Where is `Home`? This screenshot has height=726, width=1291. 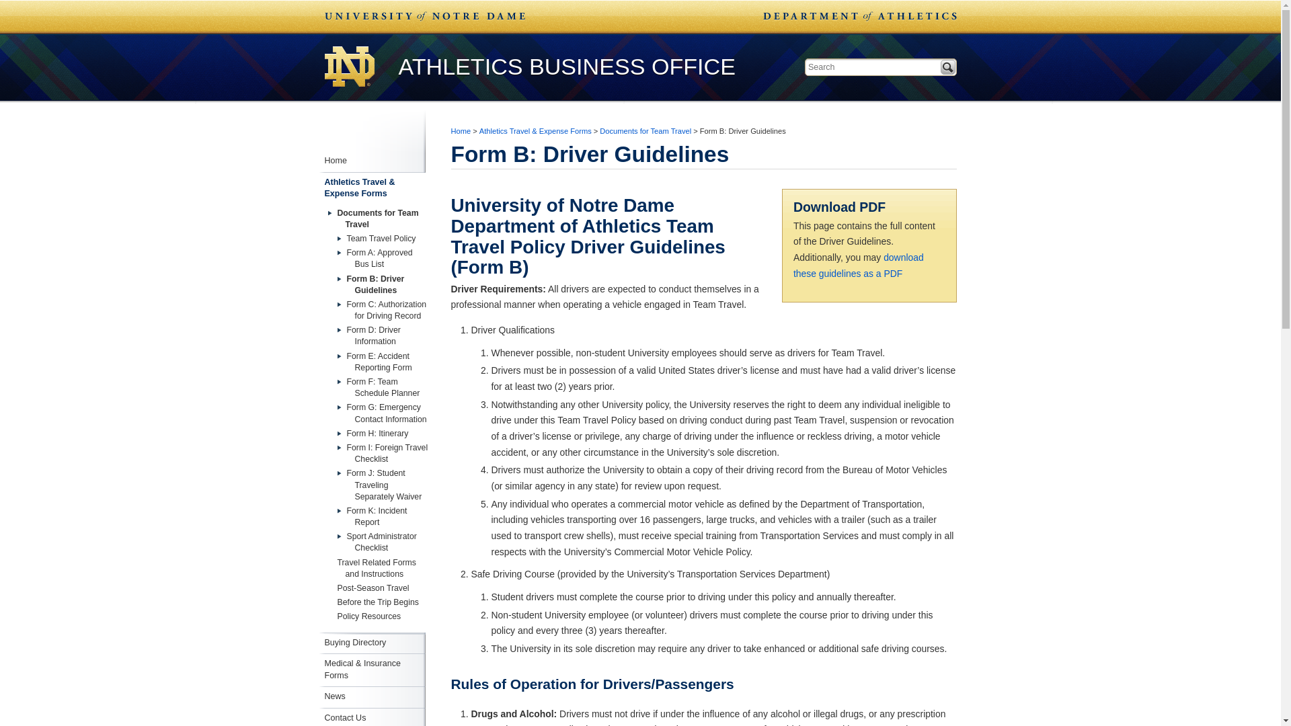
Home is located at coordinates (374, 161).